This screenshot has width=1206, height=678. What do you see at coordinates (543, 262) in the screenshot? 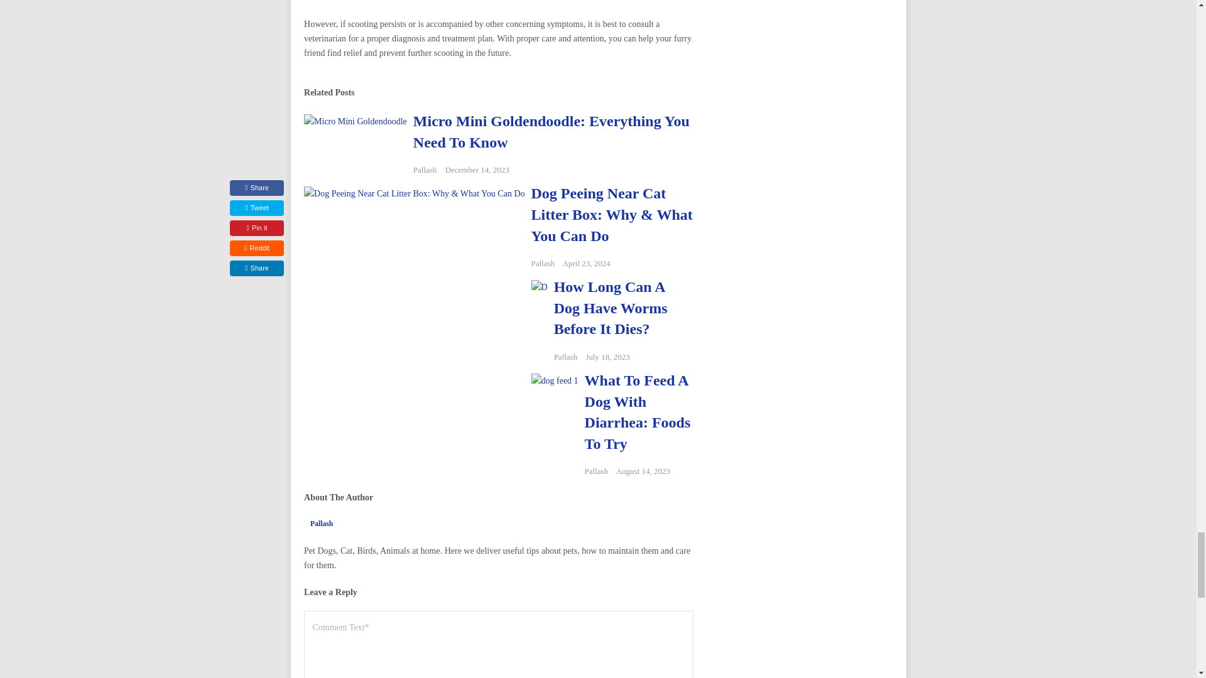
I see `Pallash` at bounding box center [543, 262].